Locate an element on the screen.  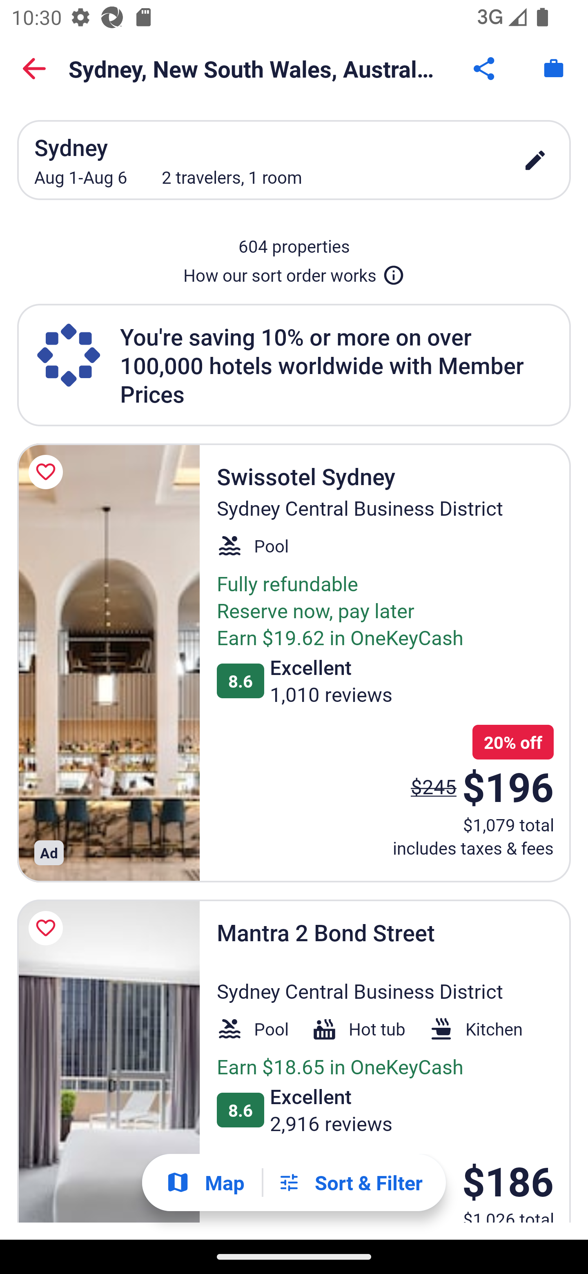
Sydney Aug 1-Aug 6 2 travelers, 1 room edit is located at coordinates (294, 160).